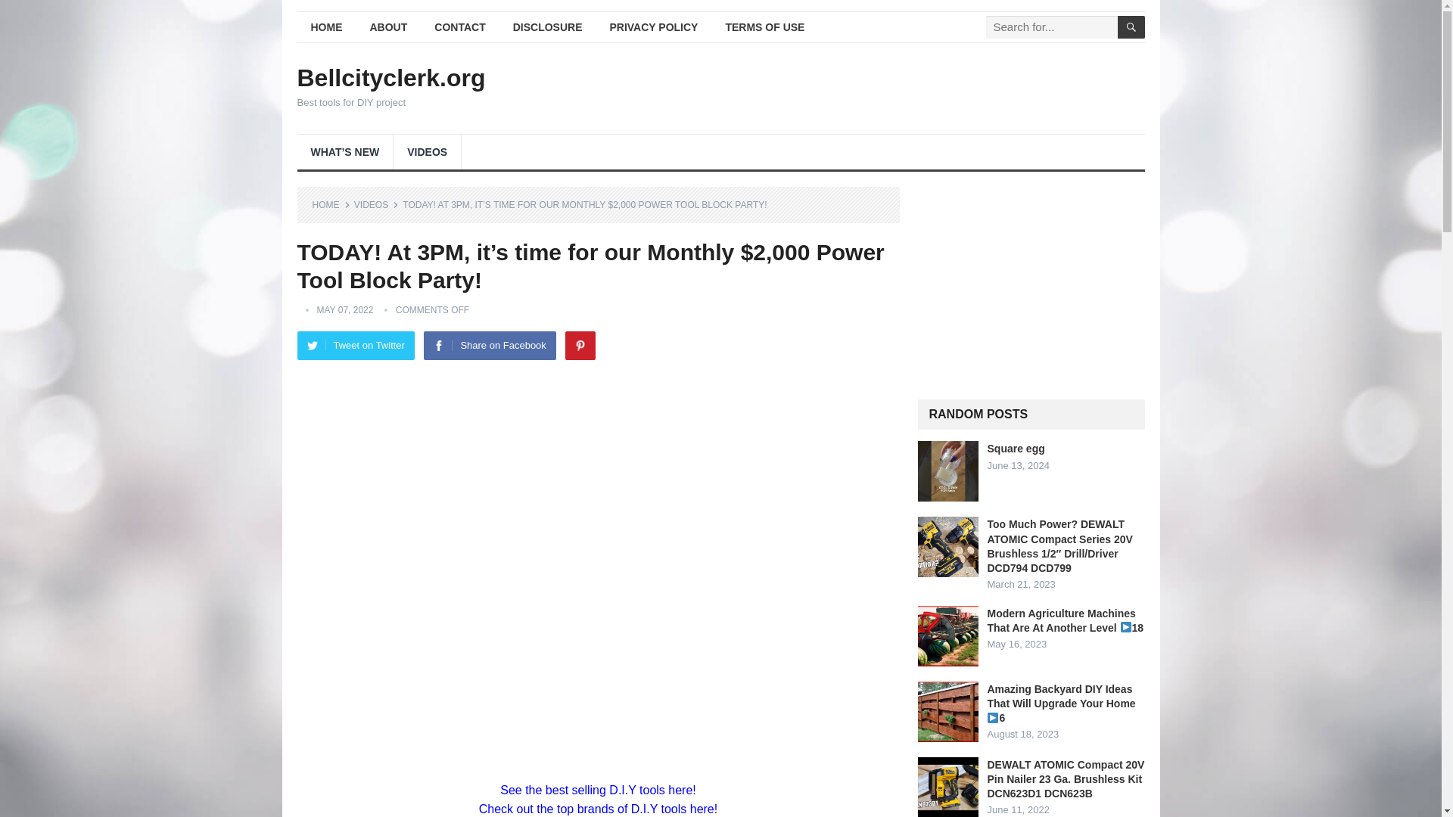 This screenshot has height=817, width=1453. I want to click on See the best selling D.I.Y tools here!, so click(598, 790).